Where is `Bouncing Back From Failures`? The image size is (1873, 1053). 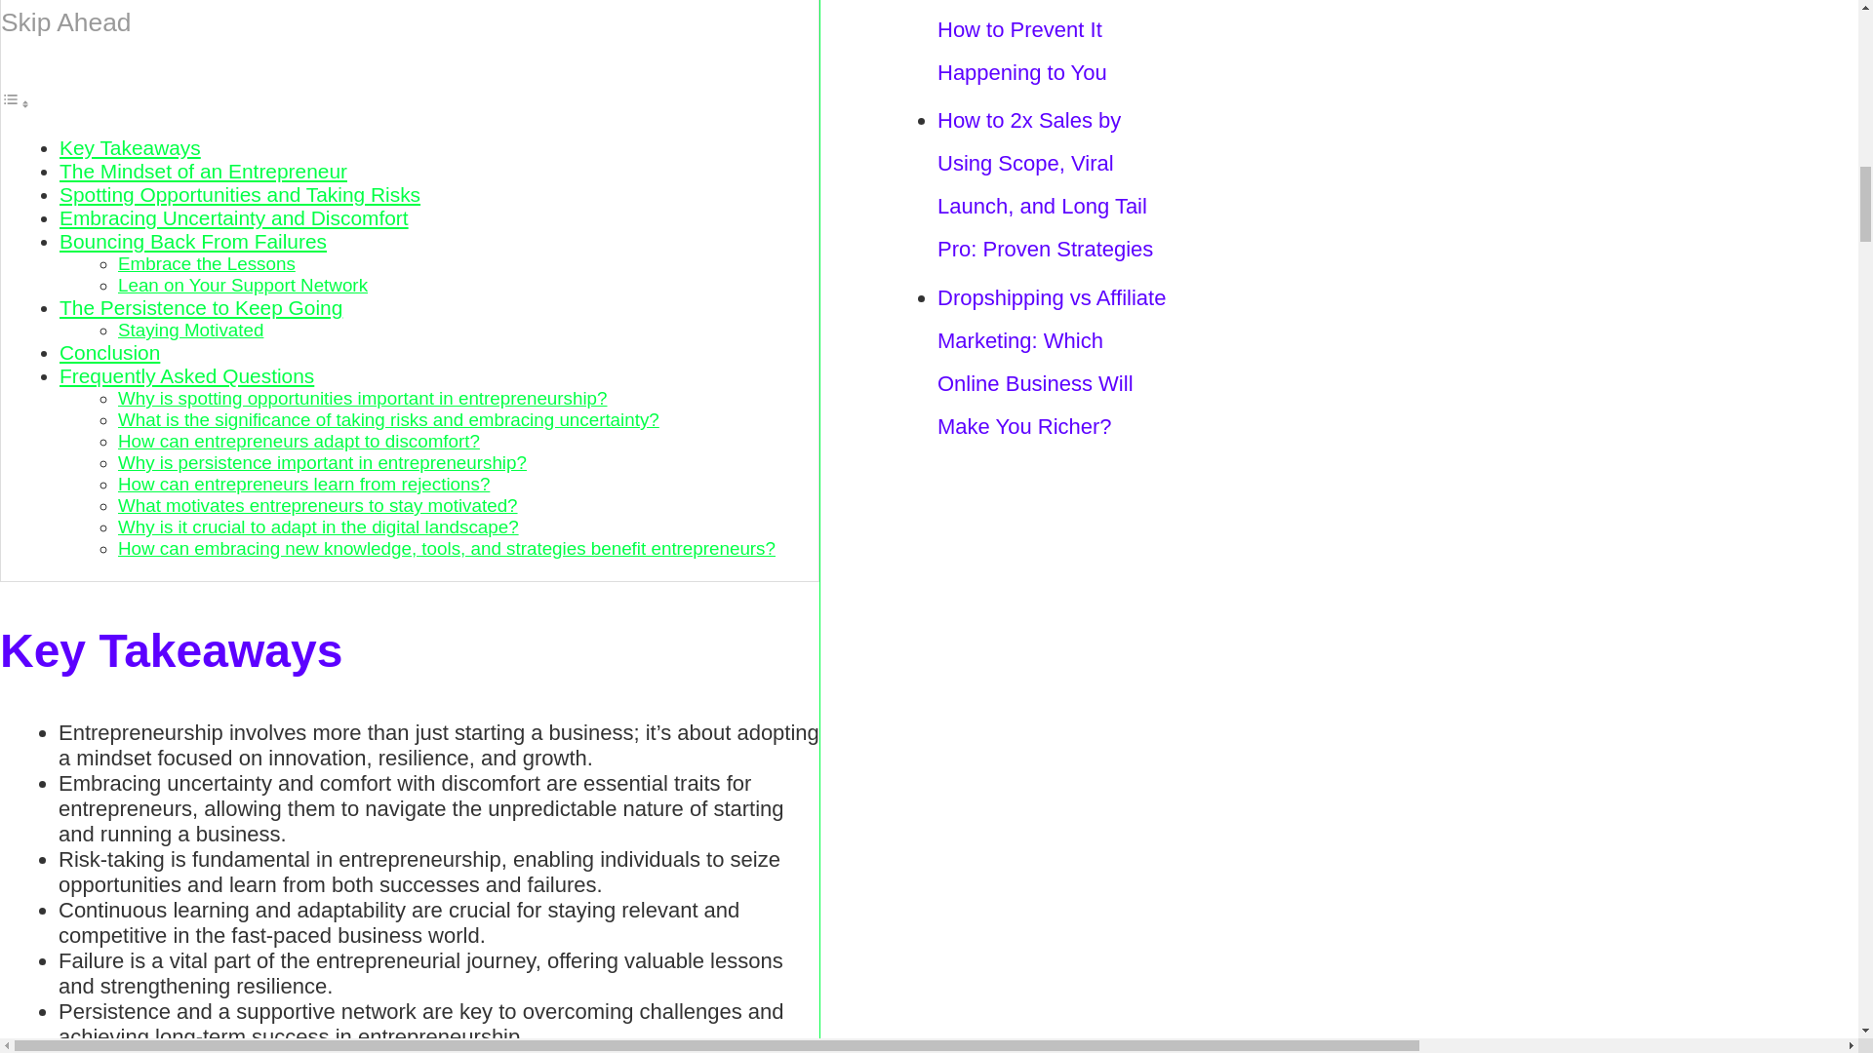
Bouncing Back From Failures is located at coordinates (193, 242).